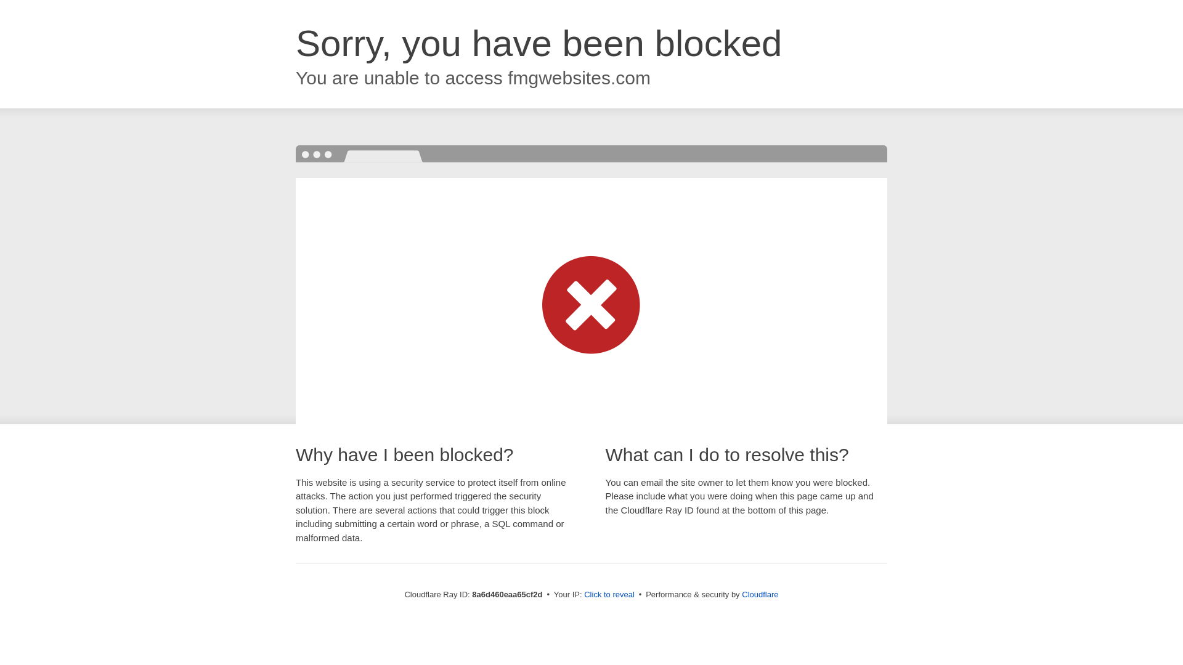 The width and height of the screenshot is (1183, 665). What do you see at coordinates (760, 594) in the screenshot?
I see `Cloudflare` at bounding box center [760, 594].